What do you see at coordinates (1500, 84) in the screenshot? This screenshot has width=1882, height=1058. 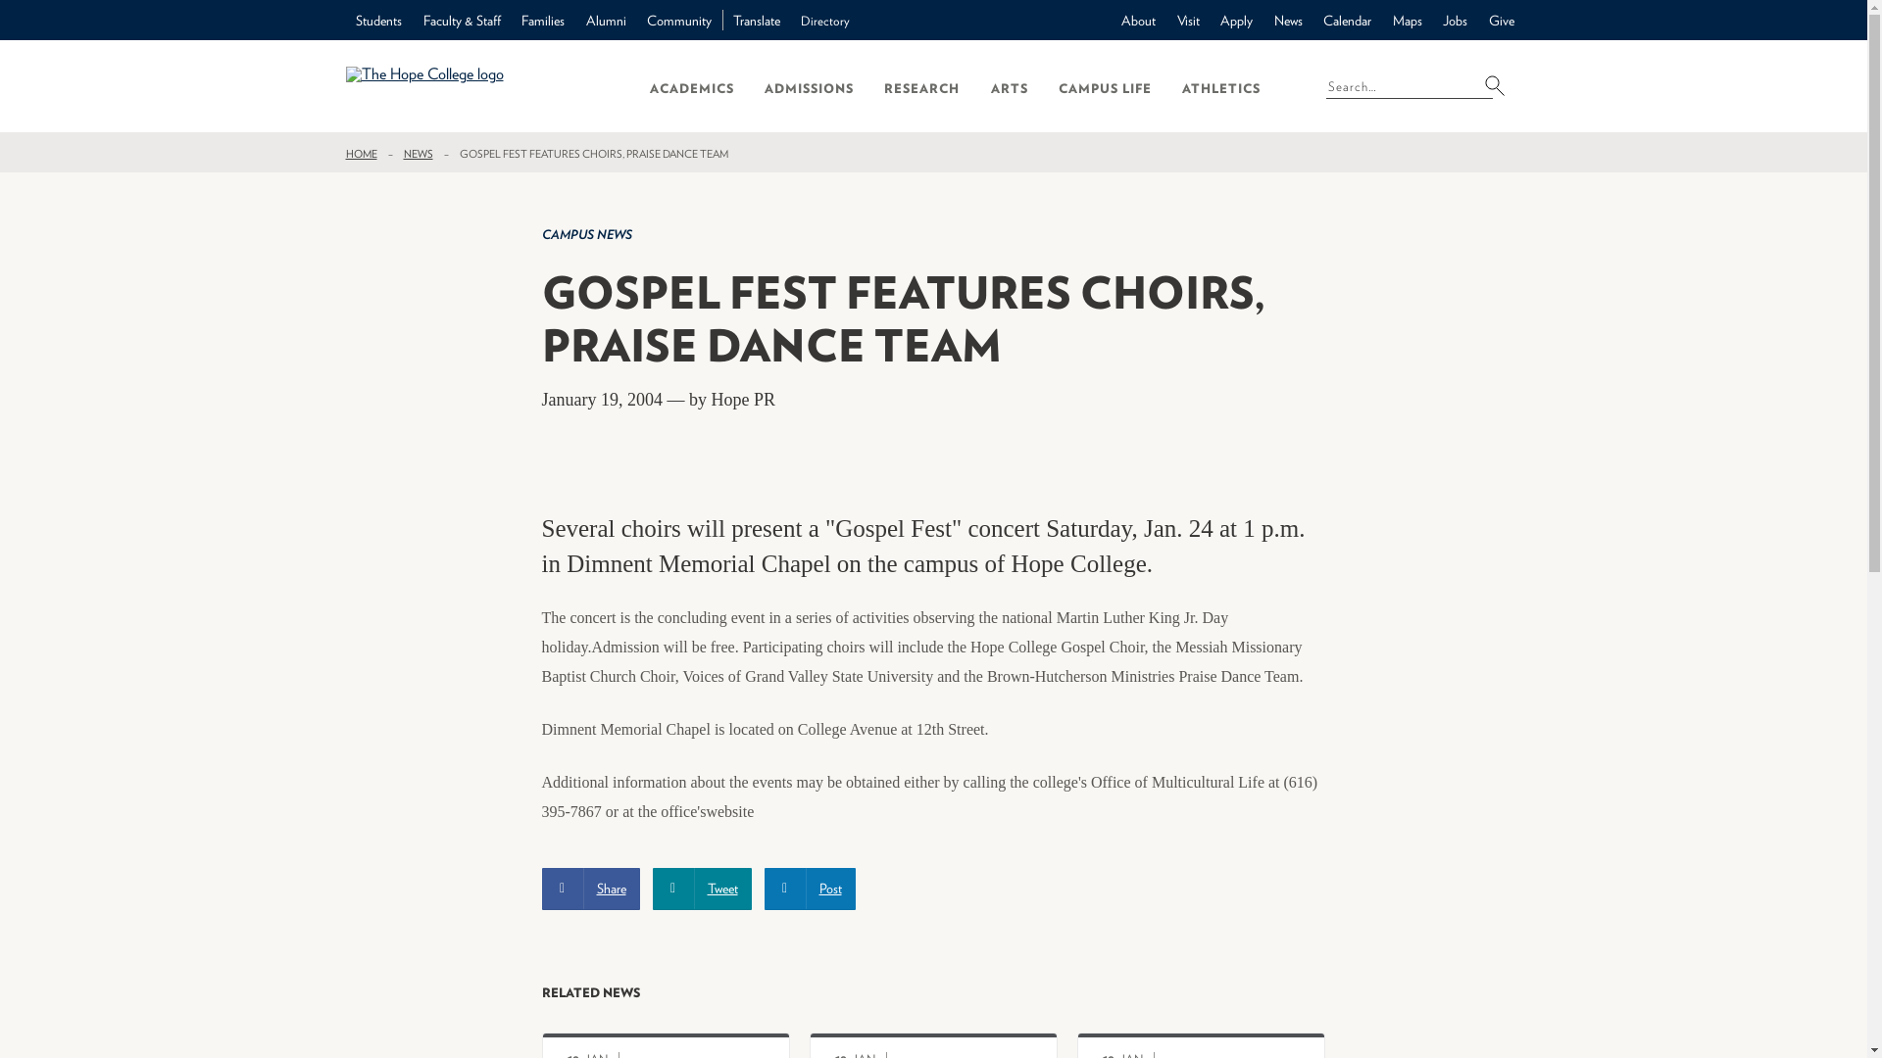 I see `SEARCH` at bounding box center [1500, 84].